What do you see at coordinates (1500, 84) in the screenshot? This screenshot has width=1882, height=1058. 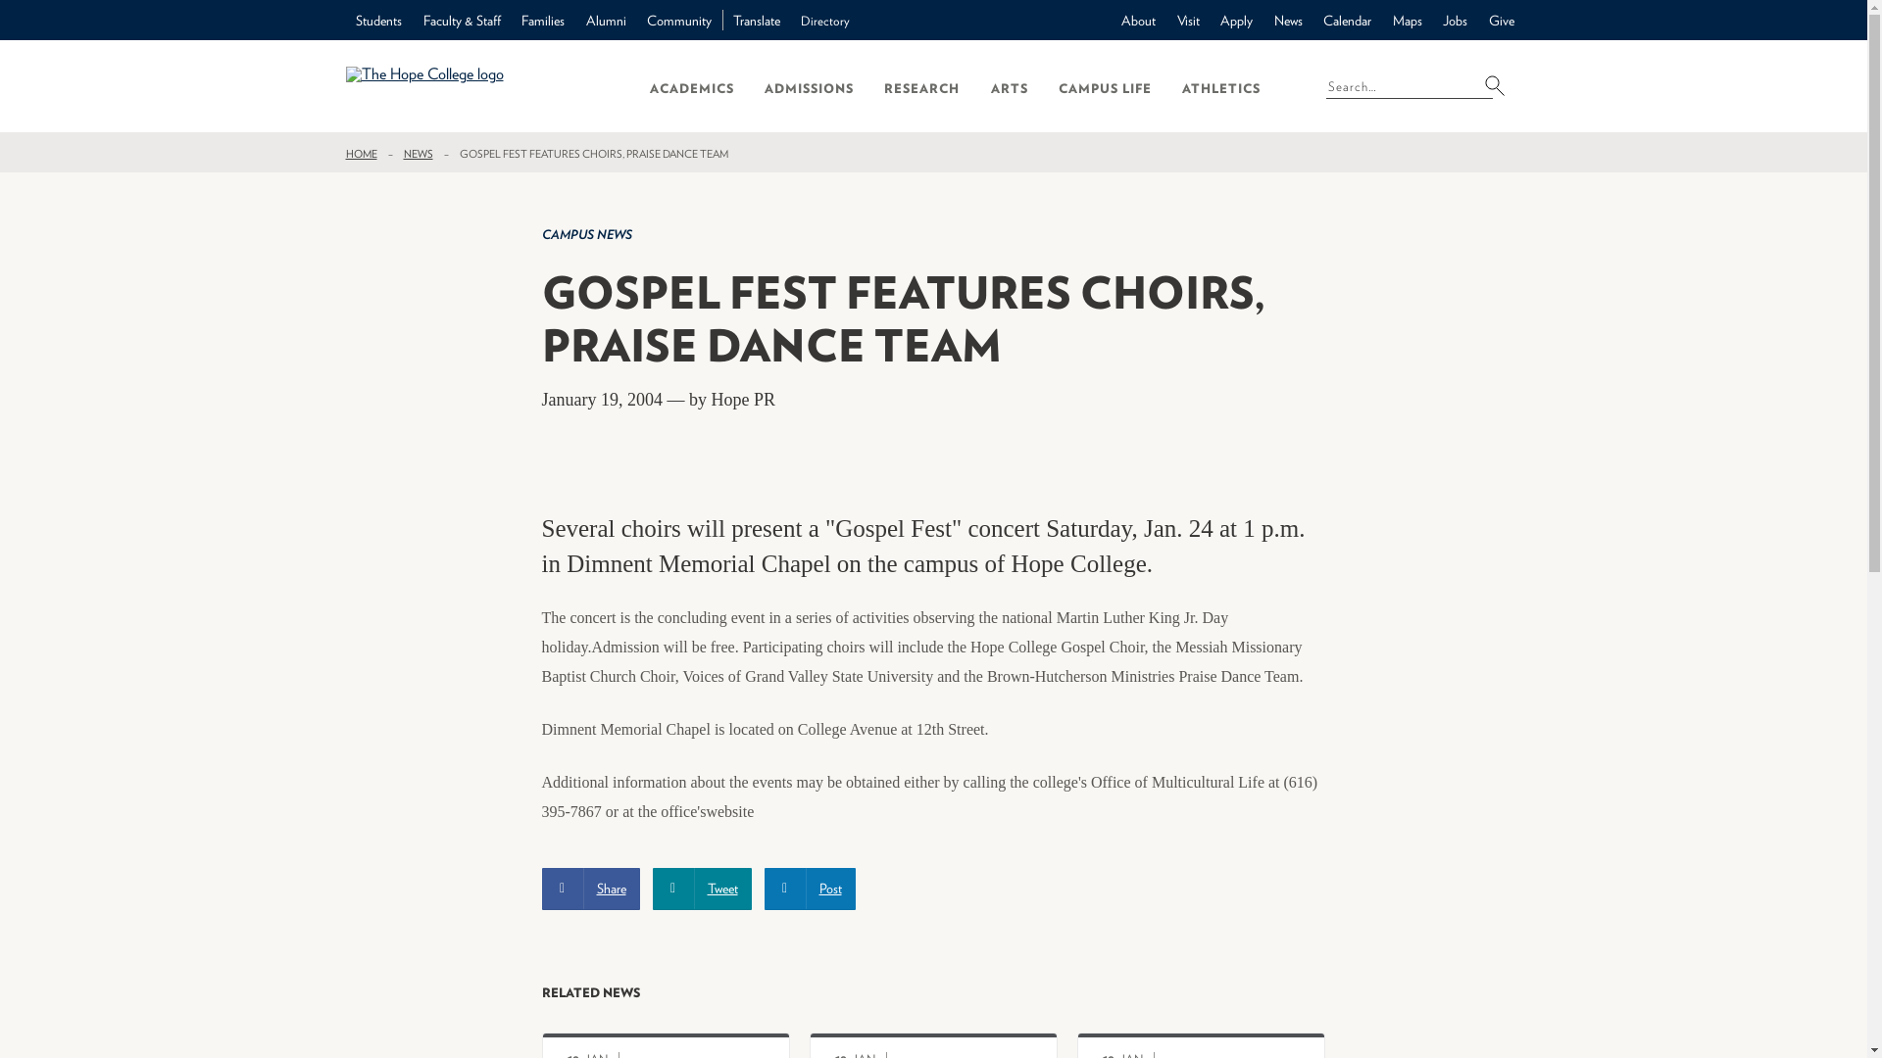 I see `SEARCH` at bounding box center [1500, 84].